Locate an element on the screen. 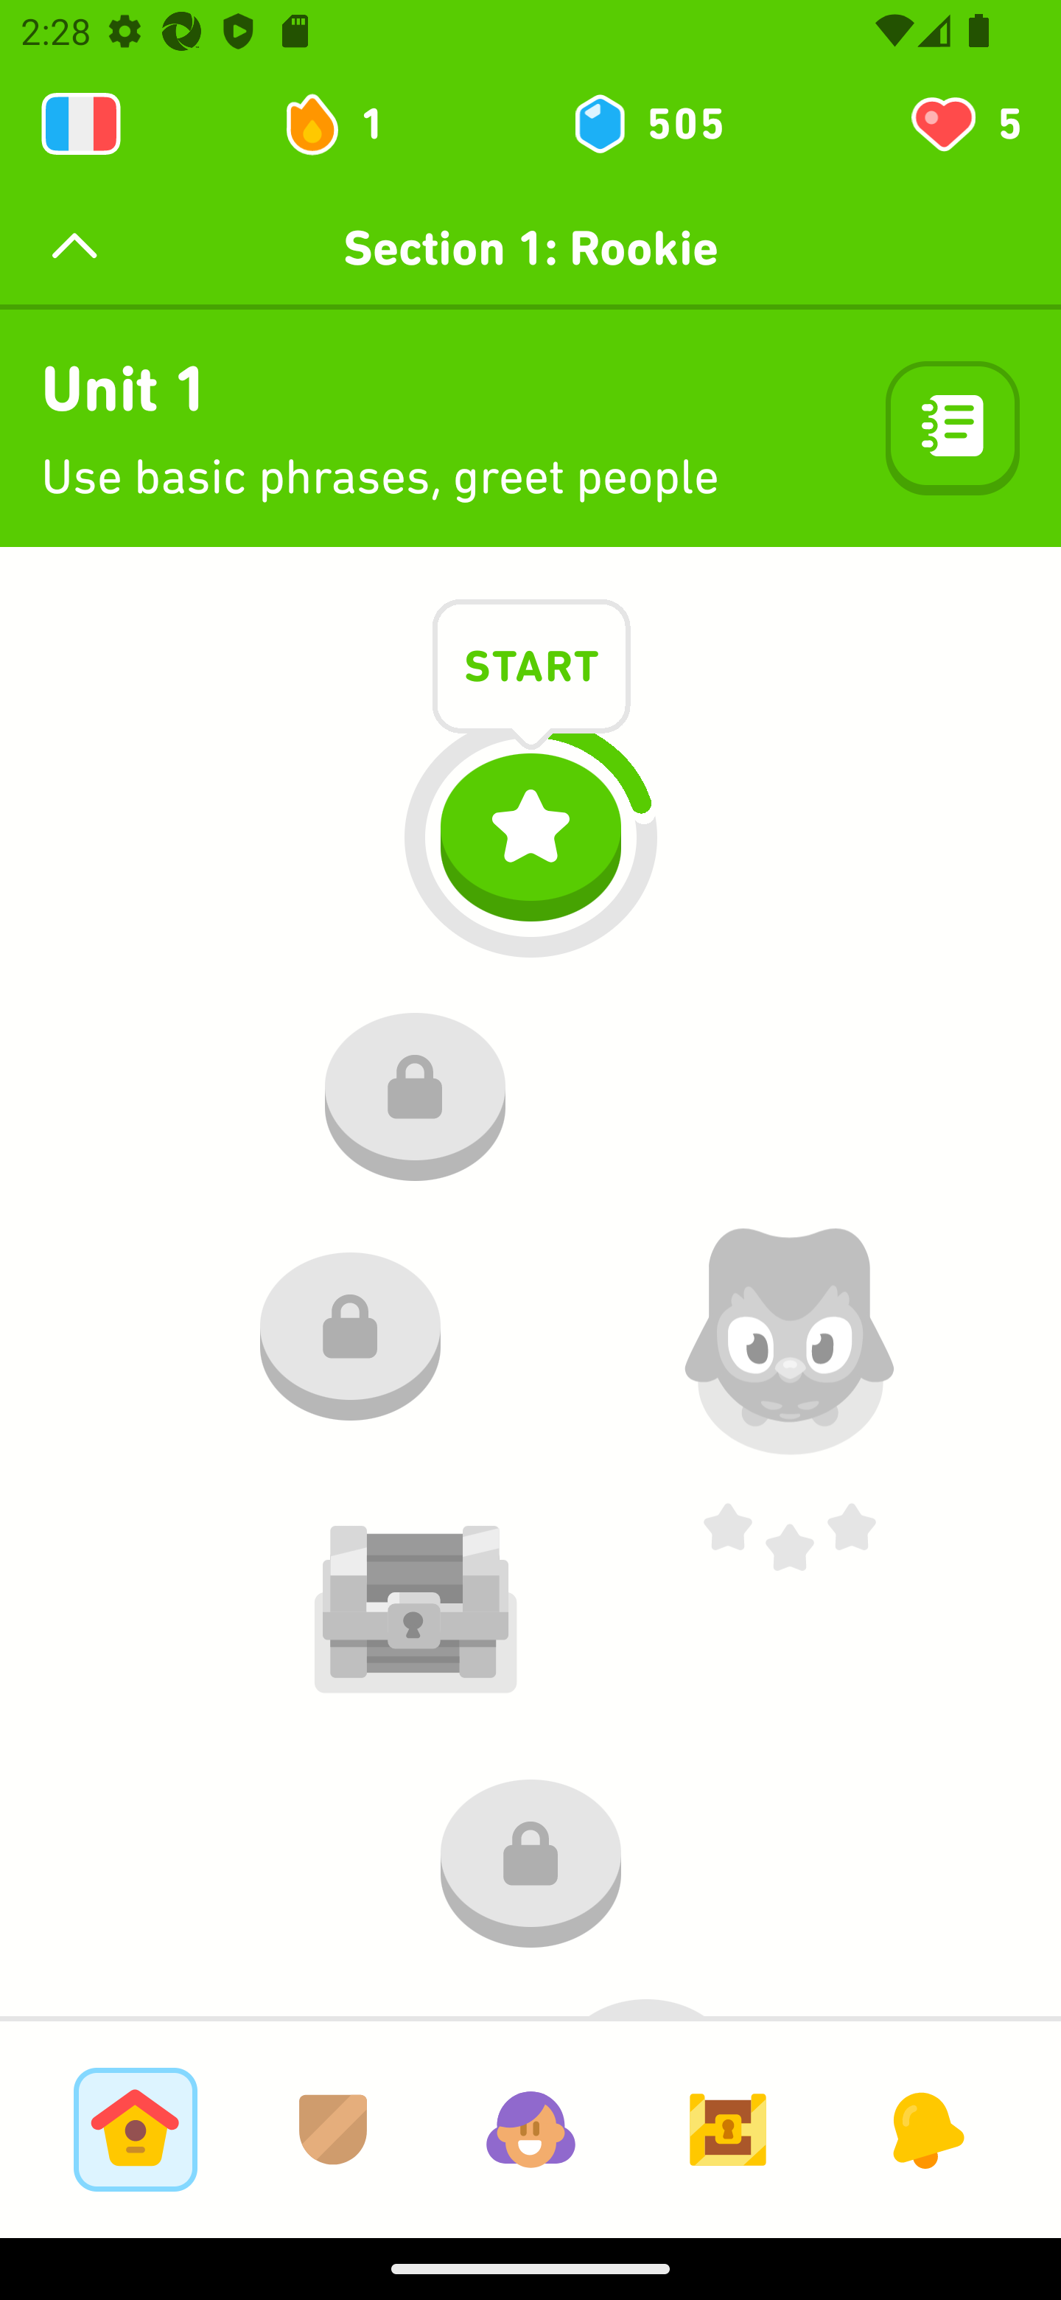 This screenshot has height=2300, width=1061. START is located at coordinates (531, 671).